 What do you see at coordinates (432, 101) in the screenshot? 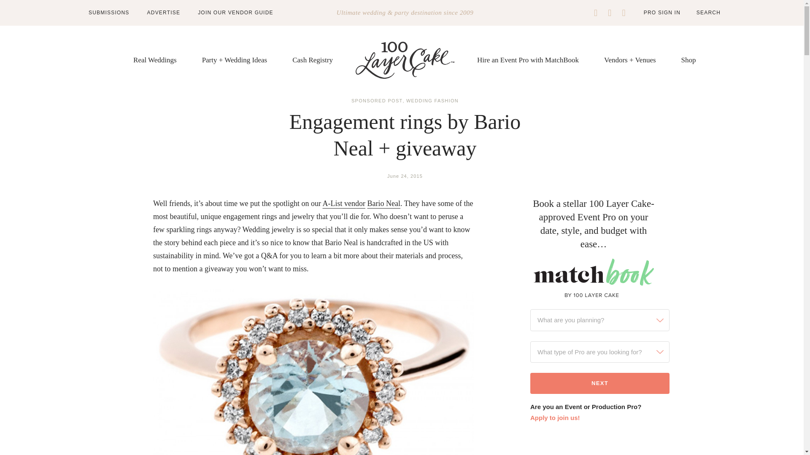
I see `WEDDING FASHION` at bounding box center [432, 101].